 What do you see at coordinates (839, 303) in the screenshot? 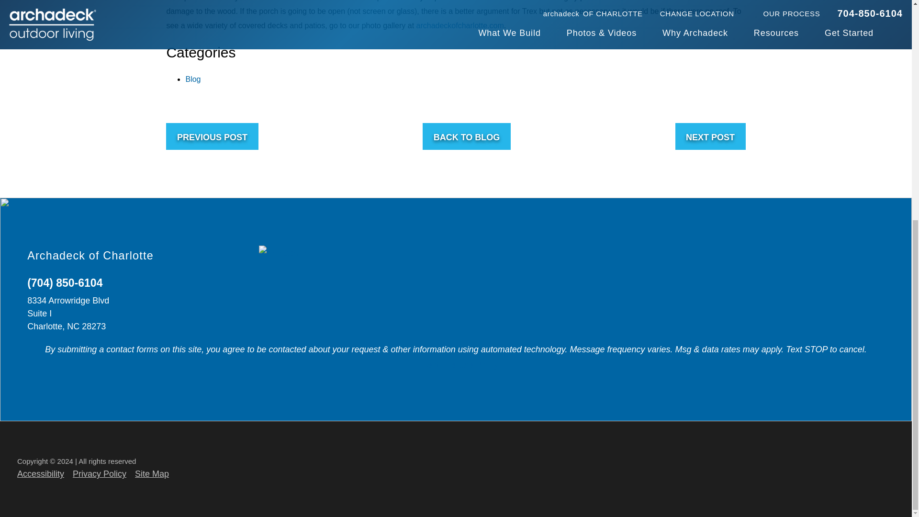
I see `Instagram` at bounding box center [839, 303].